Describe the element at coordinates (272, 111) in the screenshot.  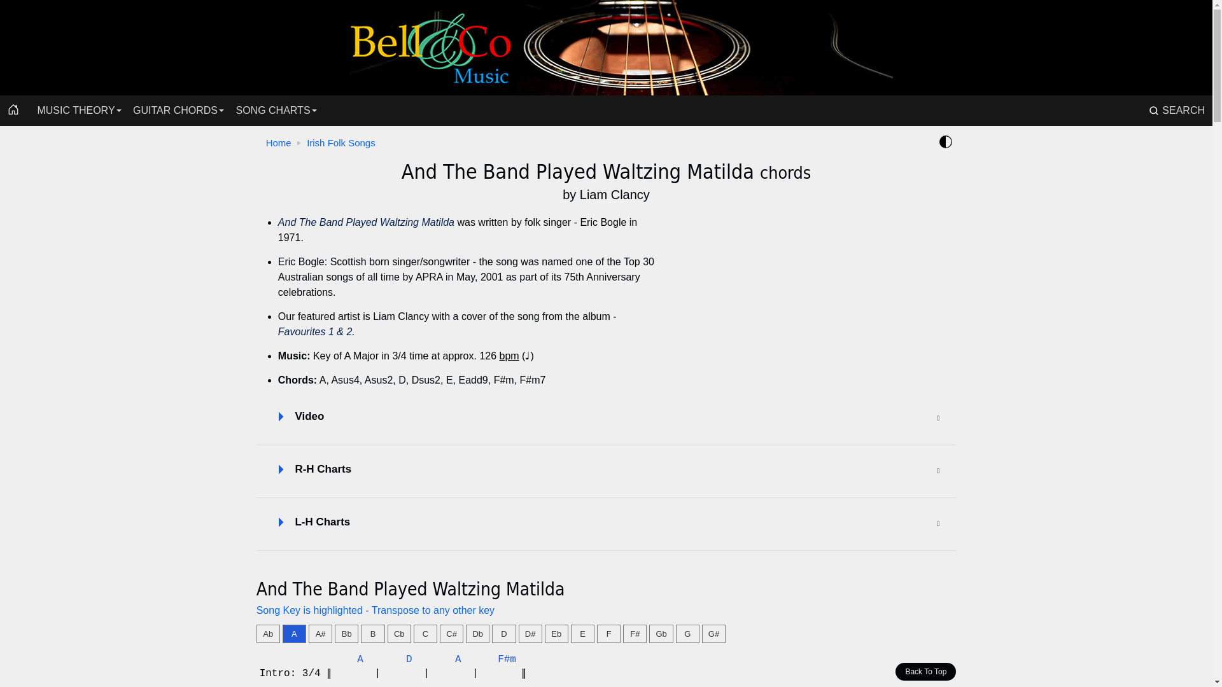
I see `SONG CHARTS` at that location.